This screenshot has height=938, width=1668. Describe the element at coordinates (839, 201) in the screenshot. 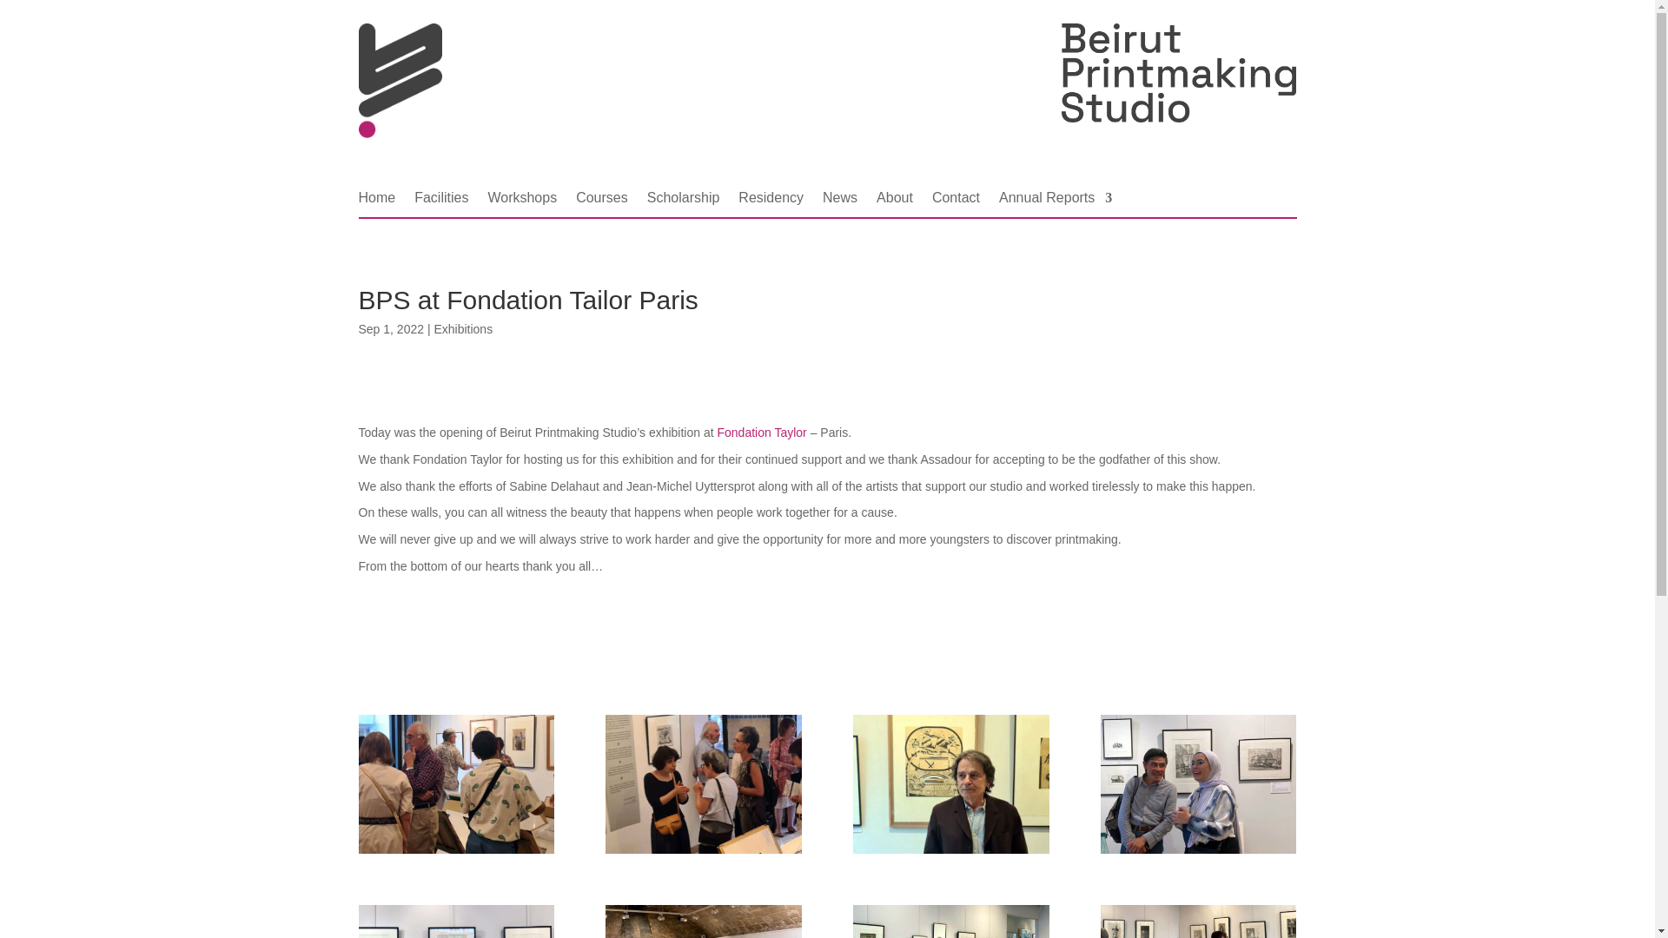

I see `News` at that location.